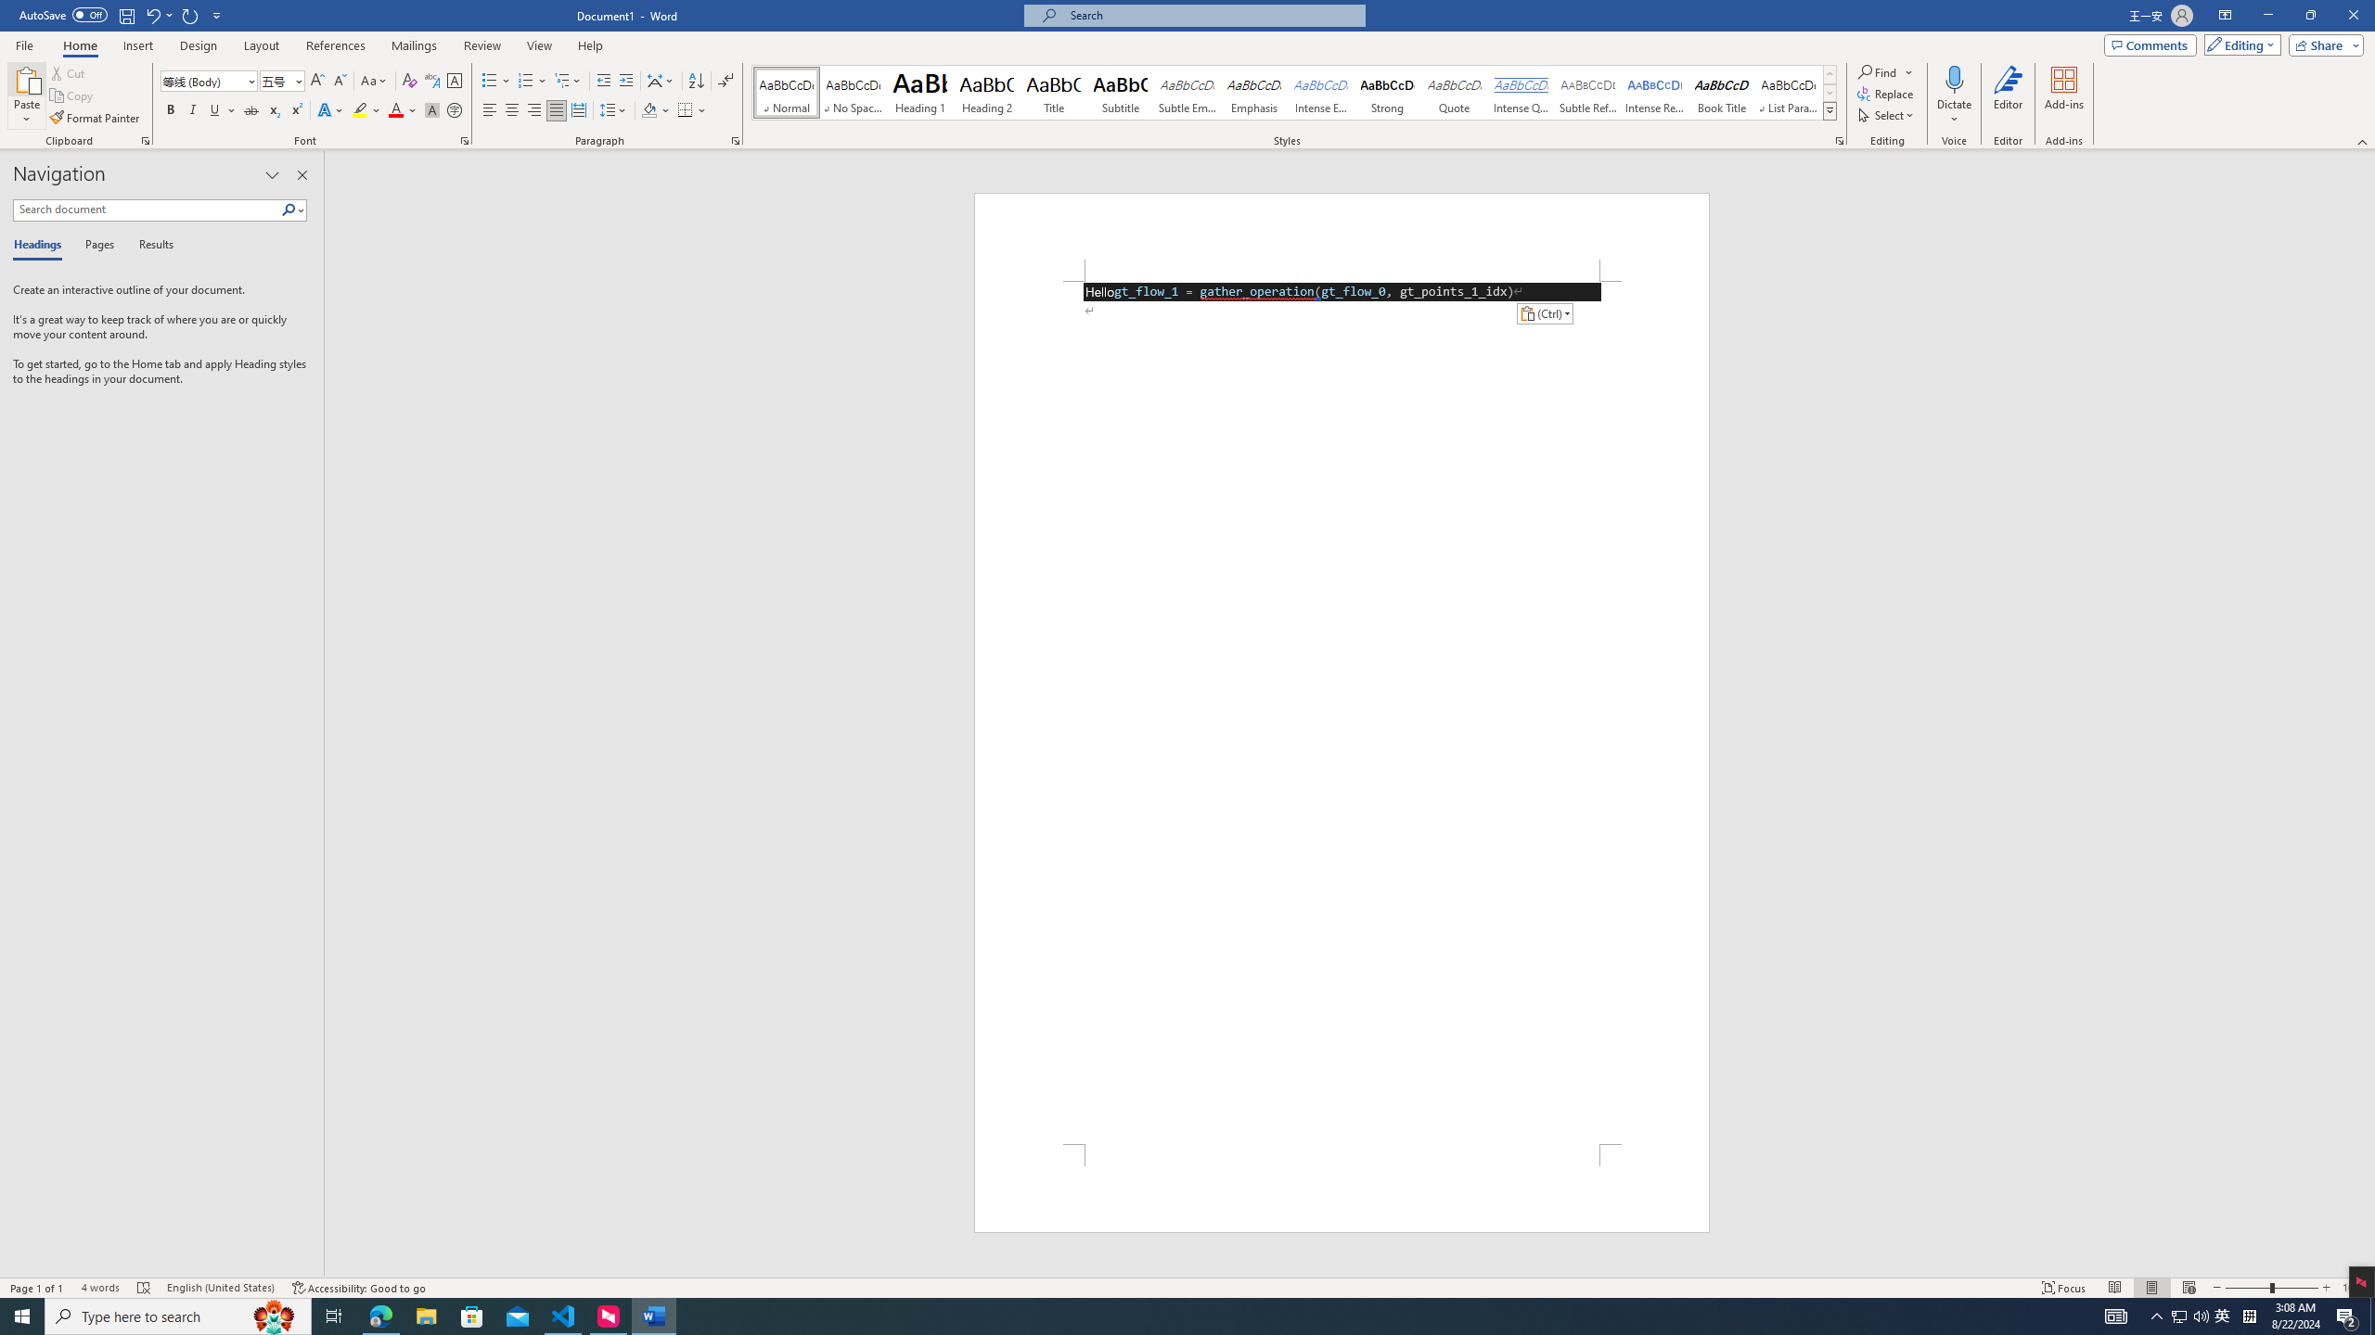 The image size is (2375, 1335). What do you see at coordinates (1521, 93) in the screenshot?
I see `Intense Quote` at bounding box center [1521, 93].